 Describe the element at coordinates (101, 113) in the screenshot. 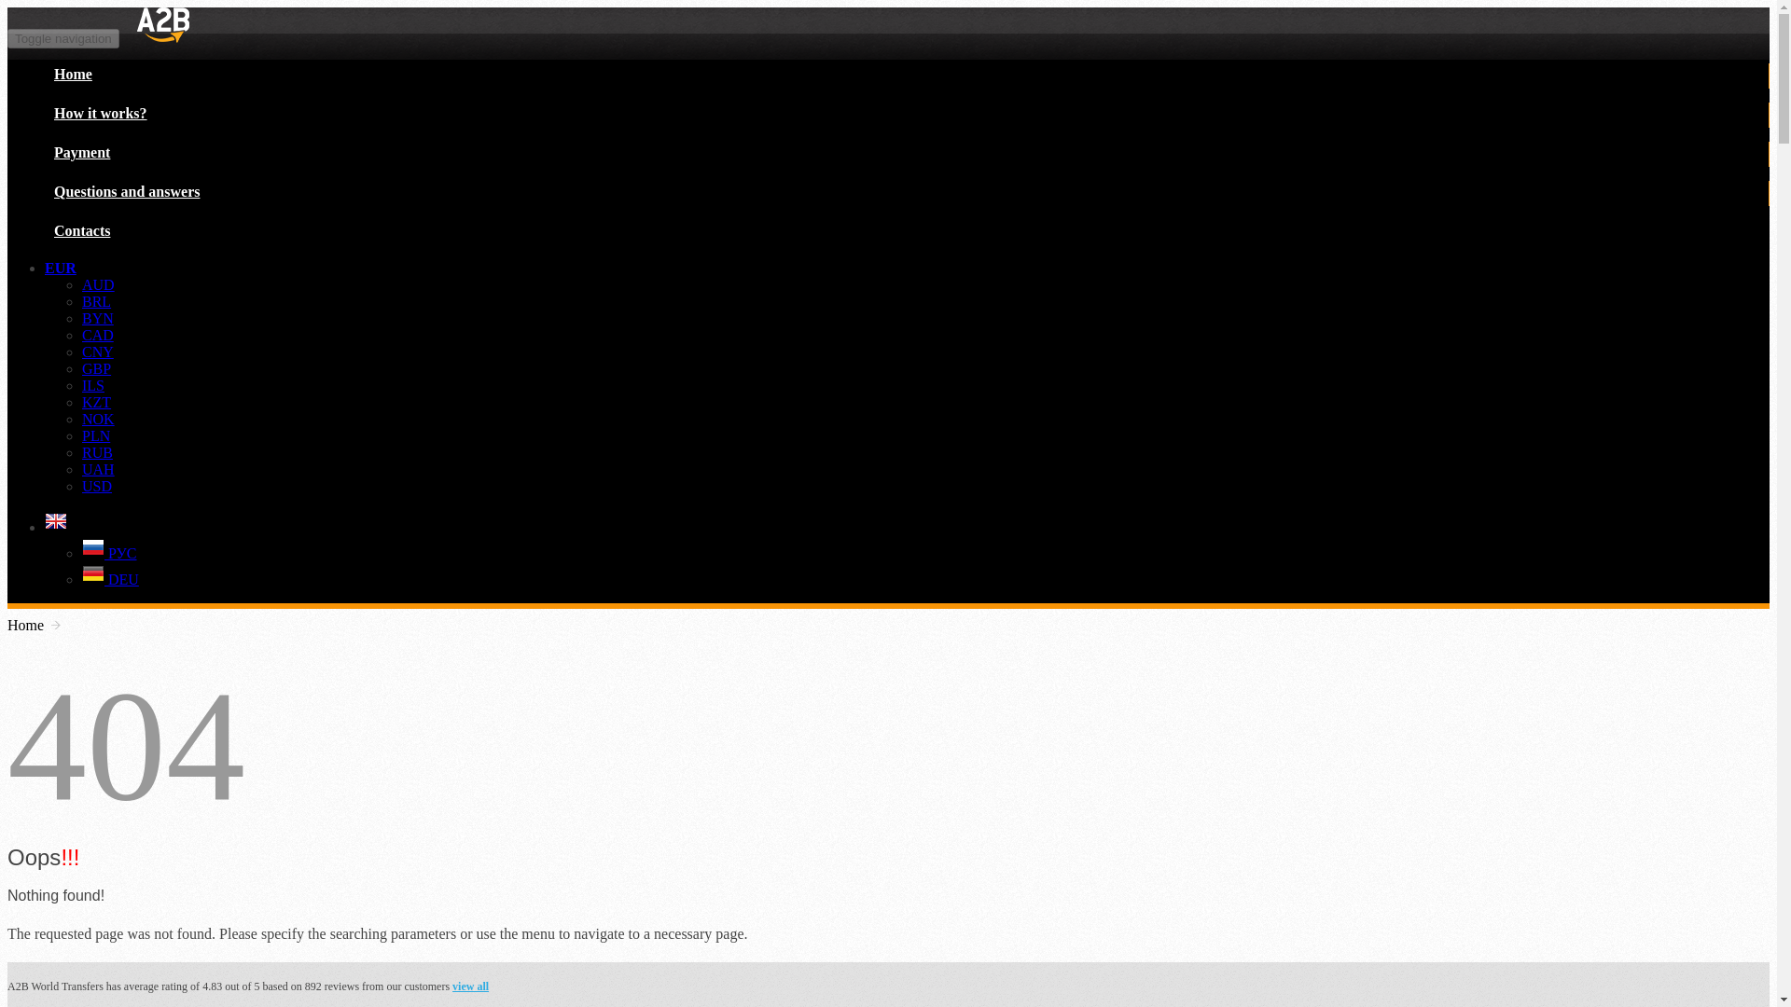

I see `How it works?` at that location.